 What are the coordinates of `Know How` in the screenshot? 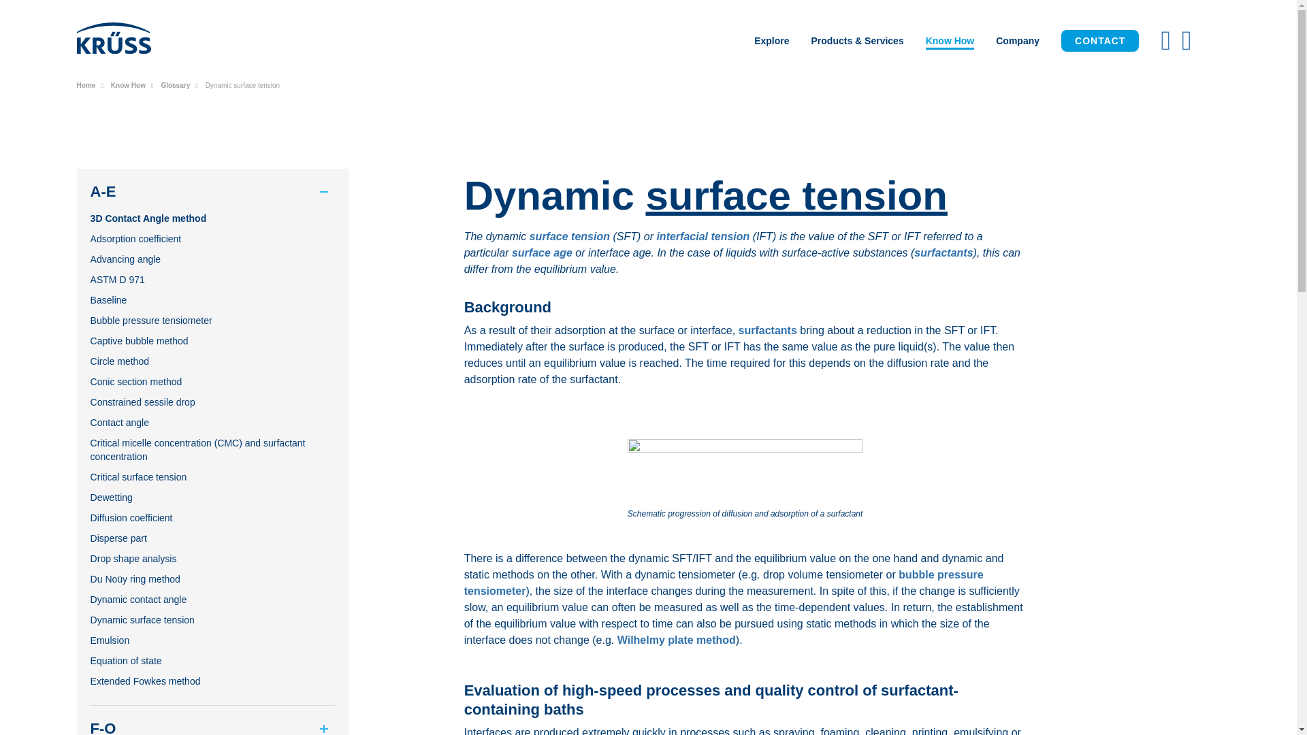 It's located at (950, 41).